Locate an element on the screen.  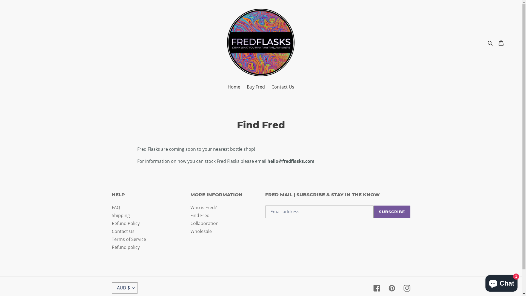
Cart is located at coordinates (501, 42).